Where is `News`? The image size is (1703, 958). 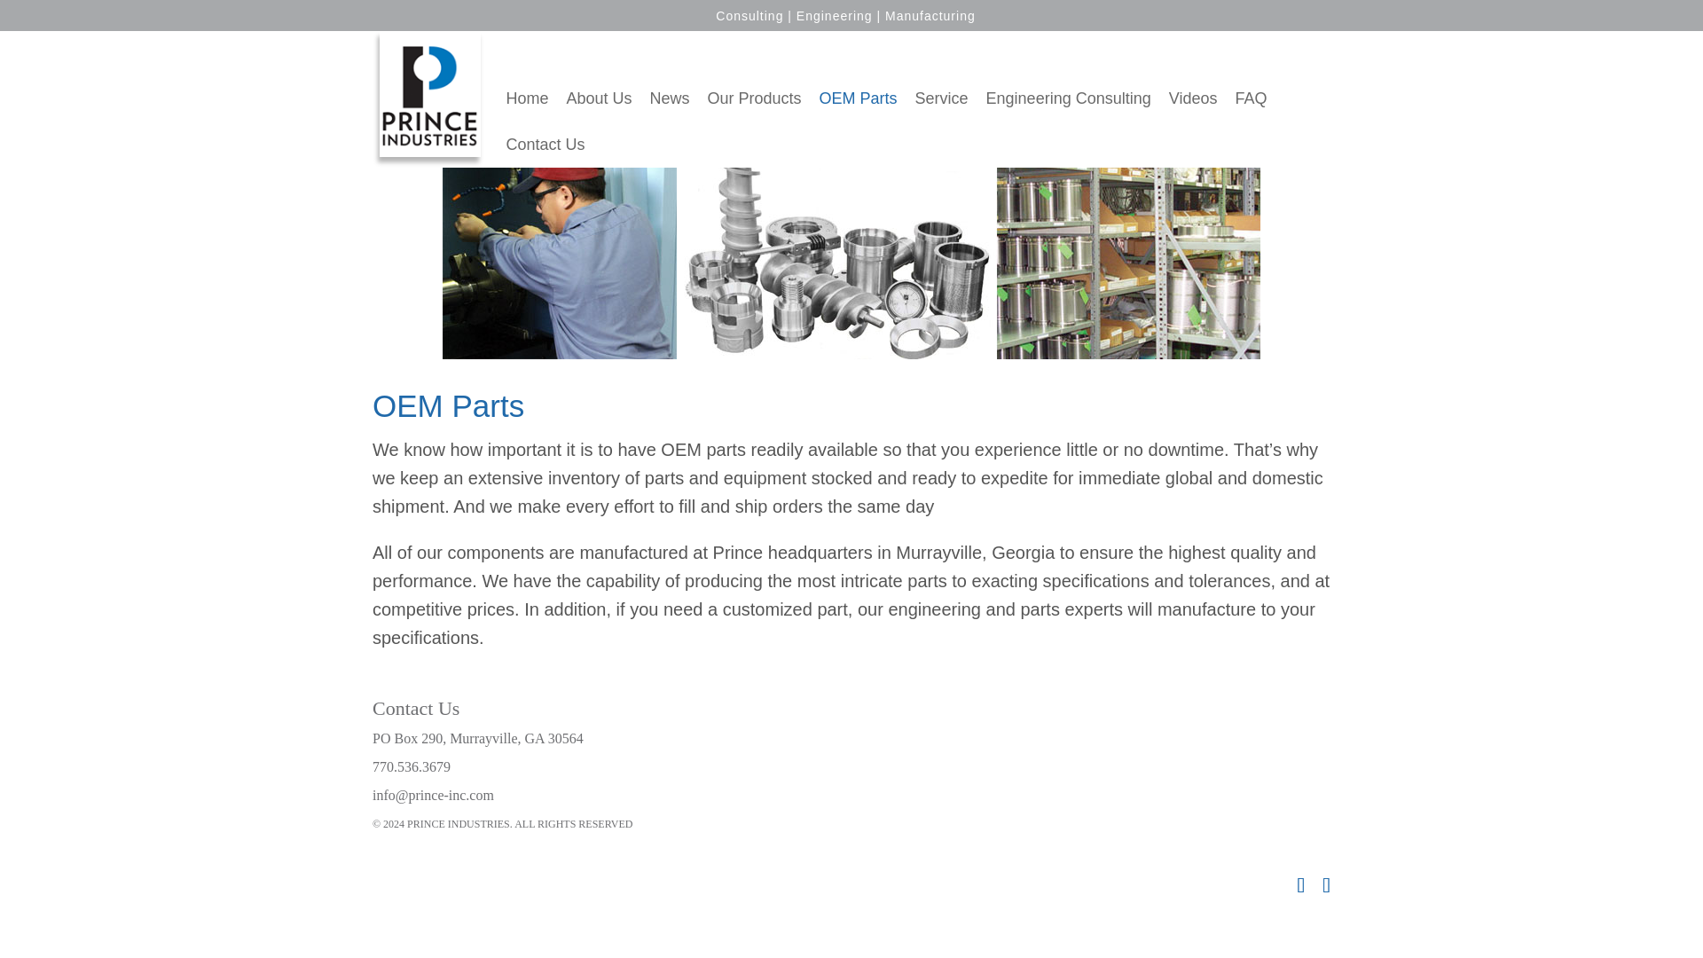 News is located at coordinates (669, 98).